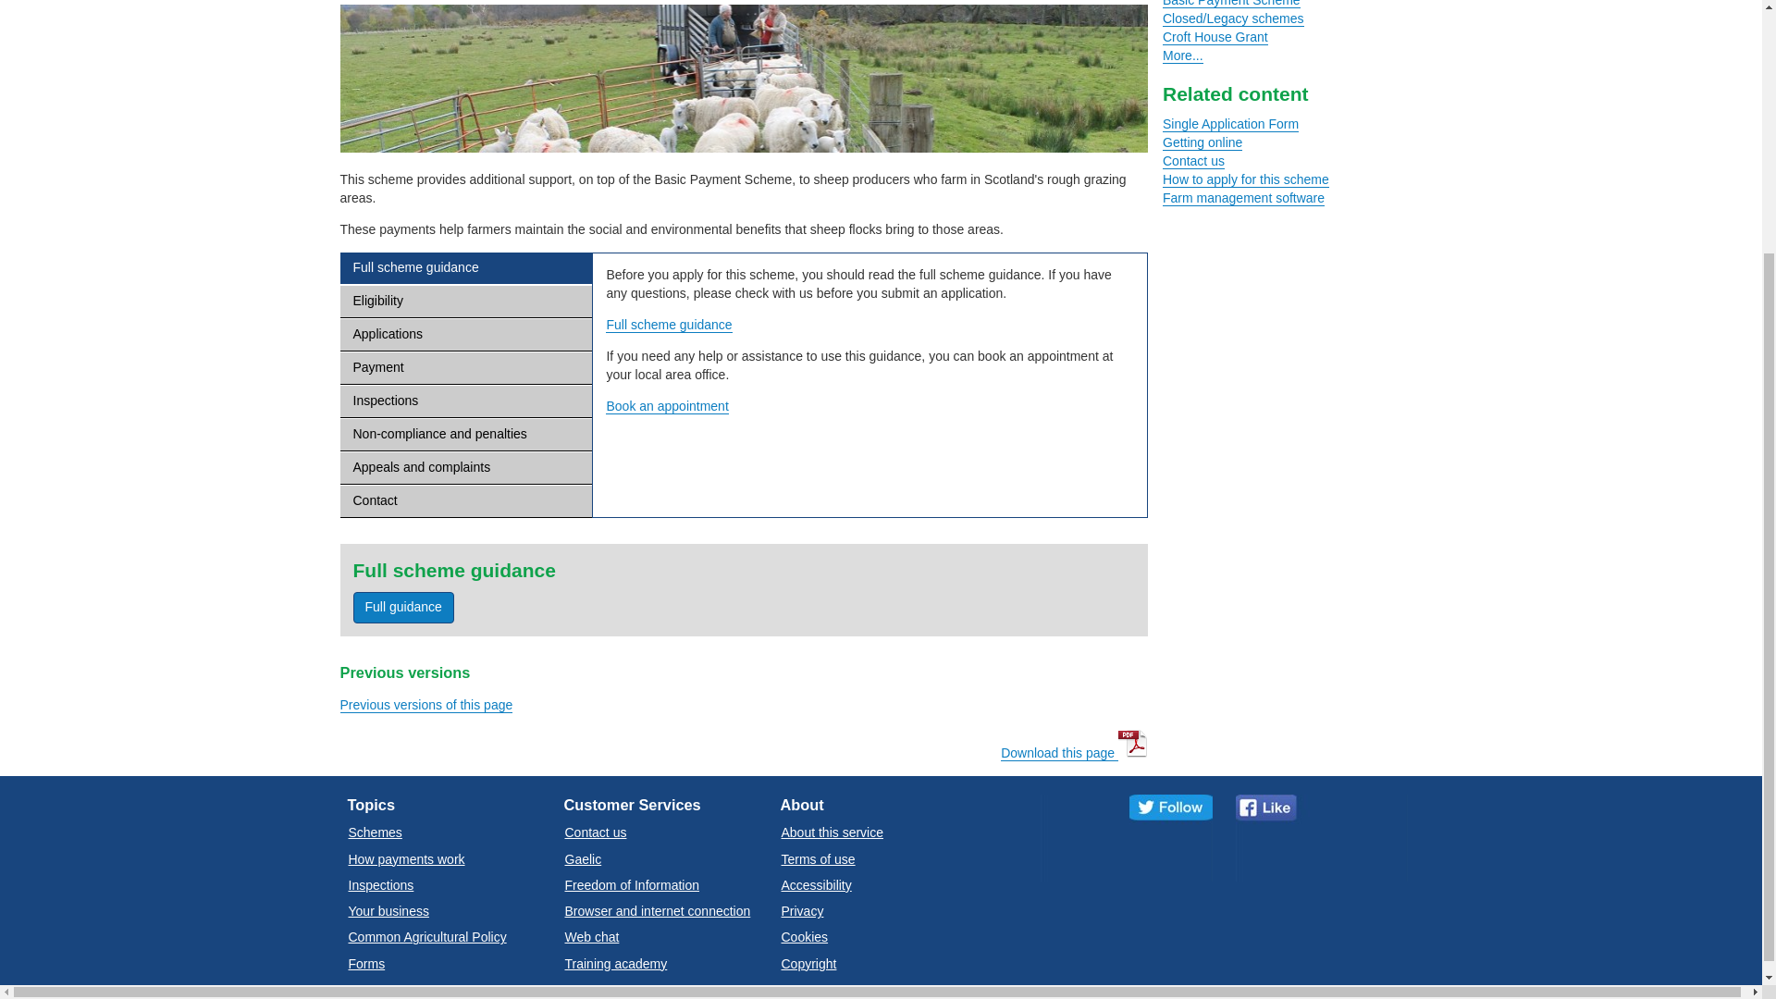 The image size is (1776, 999). What do you see at coordinates (1230, 124) in the screenshot?
I see `Single Application Form` at bounding box center [1230, 124].